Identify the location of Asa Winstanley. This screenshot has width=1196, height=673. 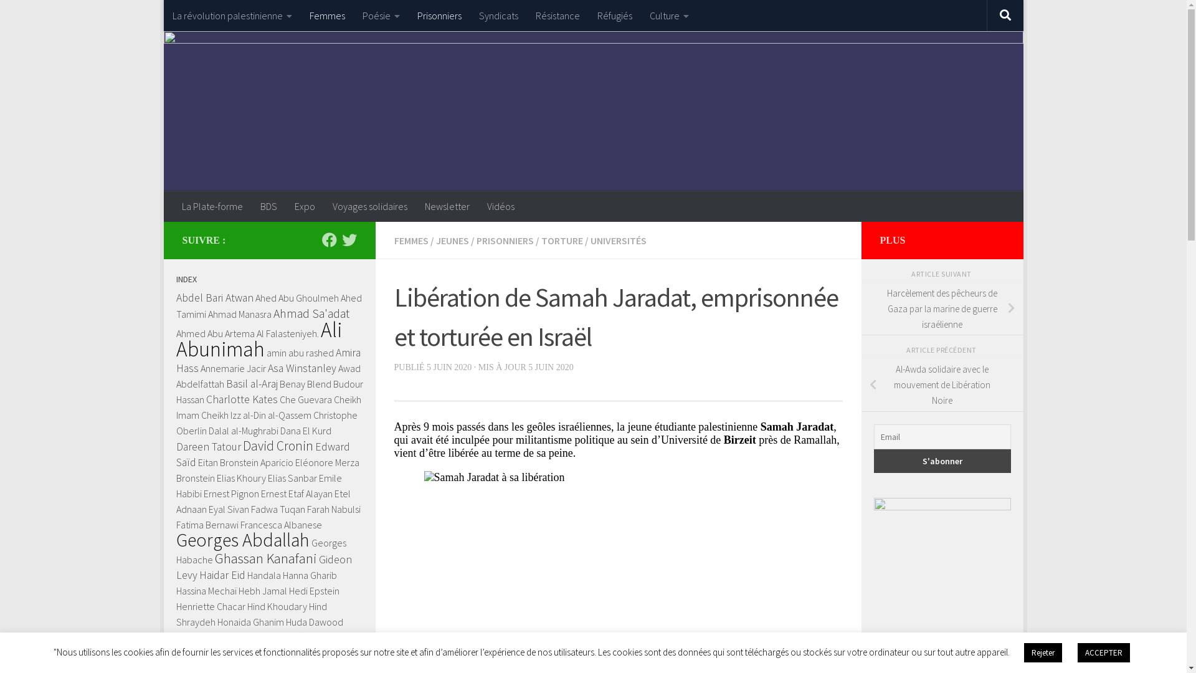
(302, 368).